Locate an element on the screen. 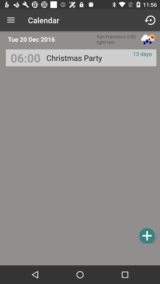  click the 06:00 is located at coordinates (25, 58).